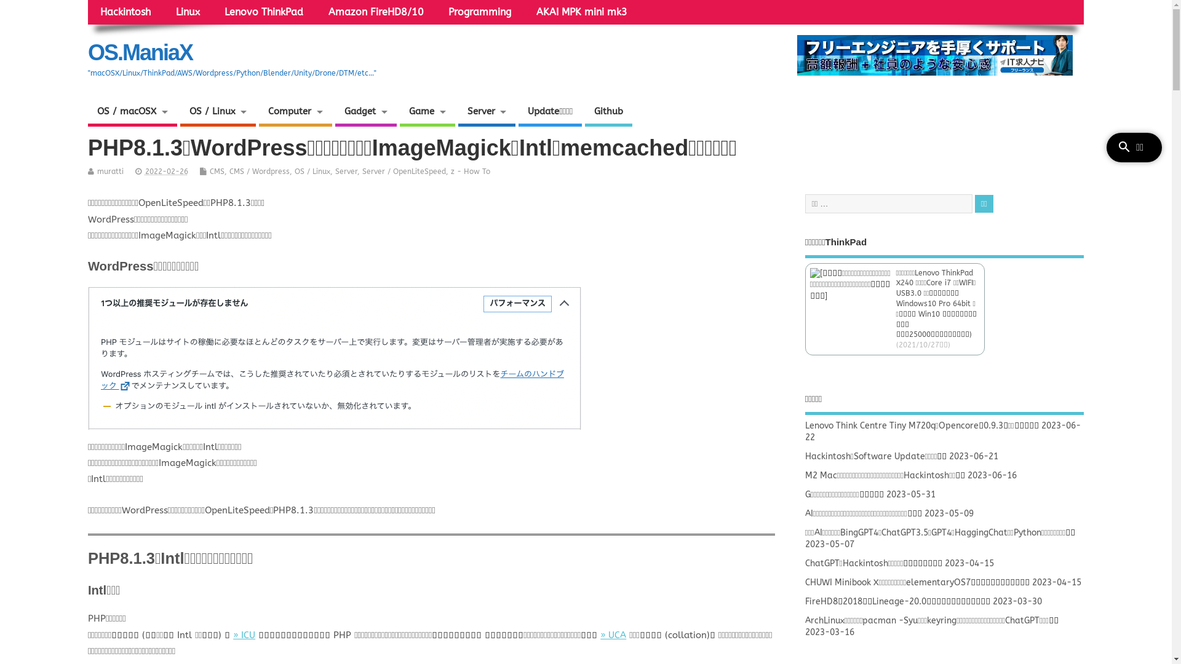  What do you see at coordinates (376, 12) in the screenshot?
I see `Amazon FireHD8/10` at bounding box center [376, 12].